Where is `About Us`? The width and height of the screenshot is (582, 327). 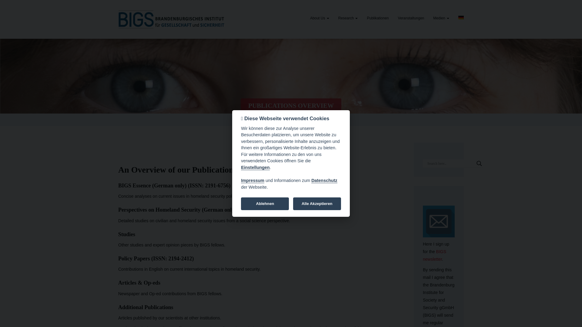 About Us is located at coordinates (319, 18).